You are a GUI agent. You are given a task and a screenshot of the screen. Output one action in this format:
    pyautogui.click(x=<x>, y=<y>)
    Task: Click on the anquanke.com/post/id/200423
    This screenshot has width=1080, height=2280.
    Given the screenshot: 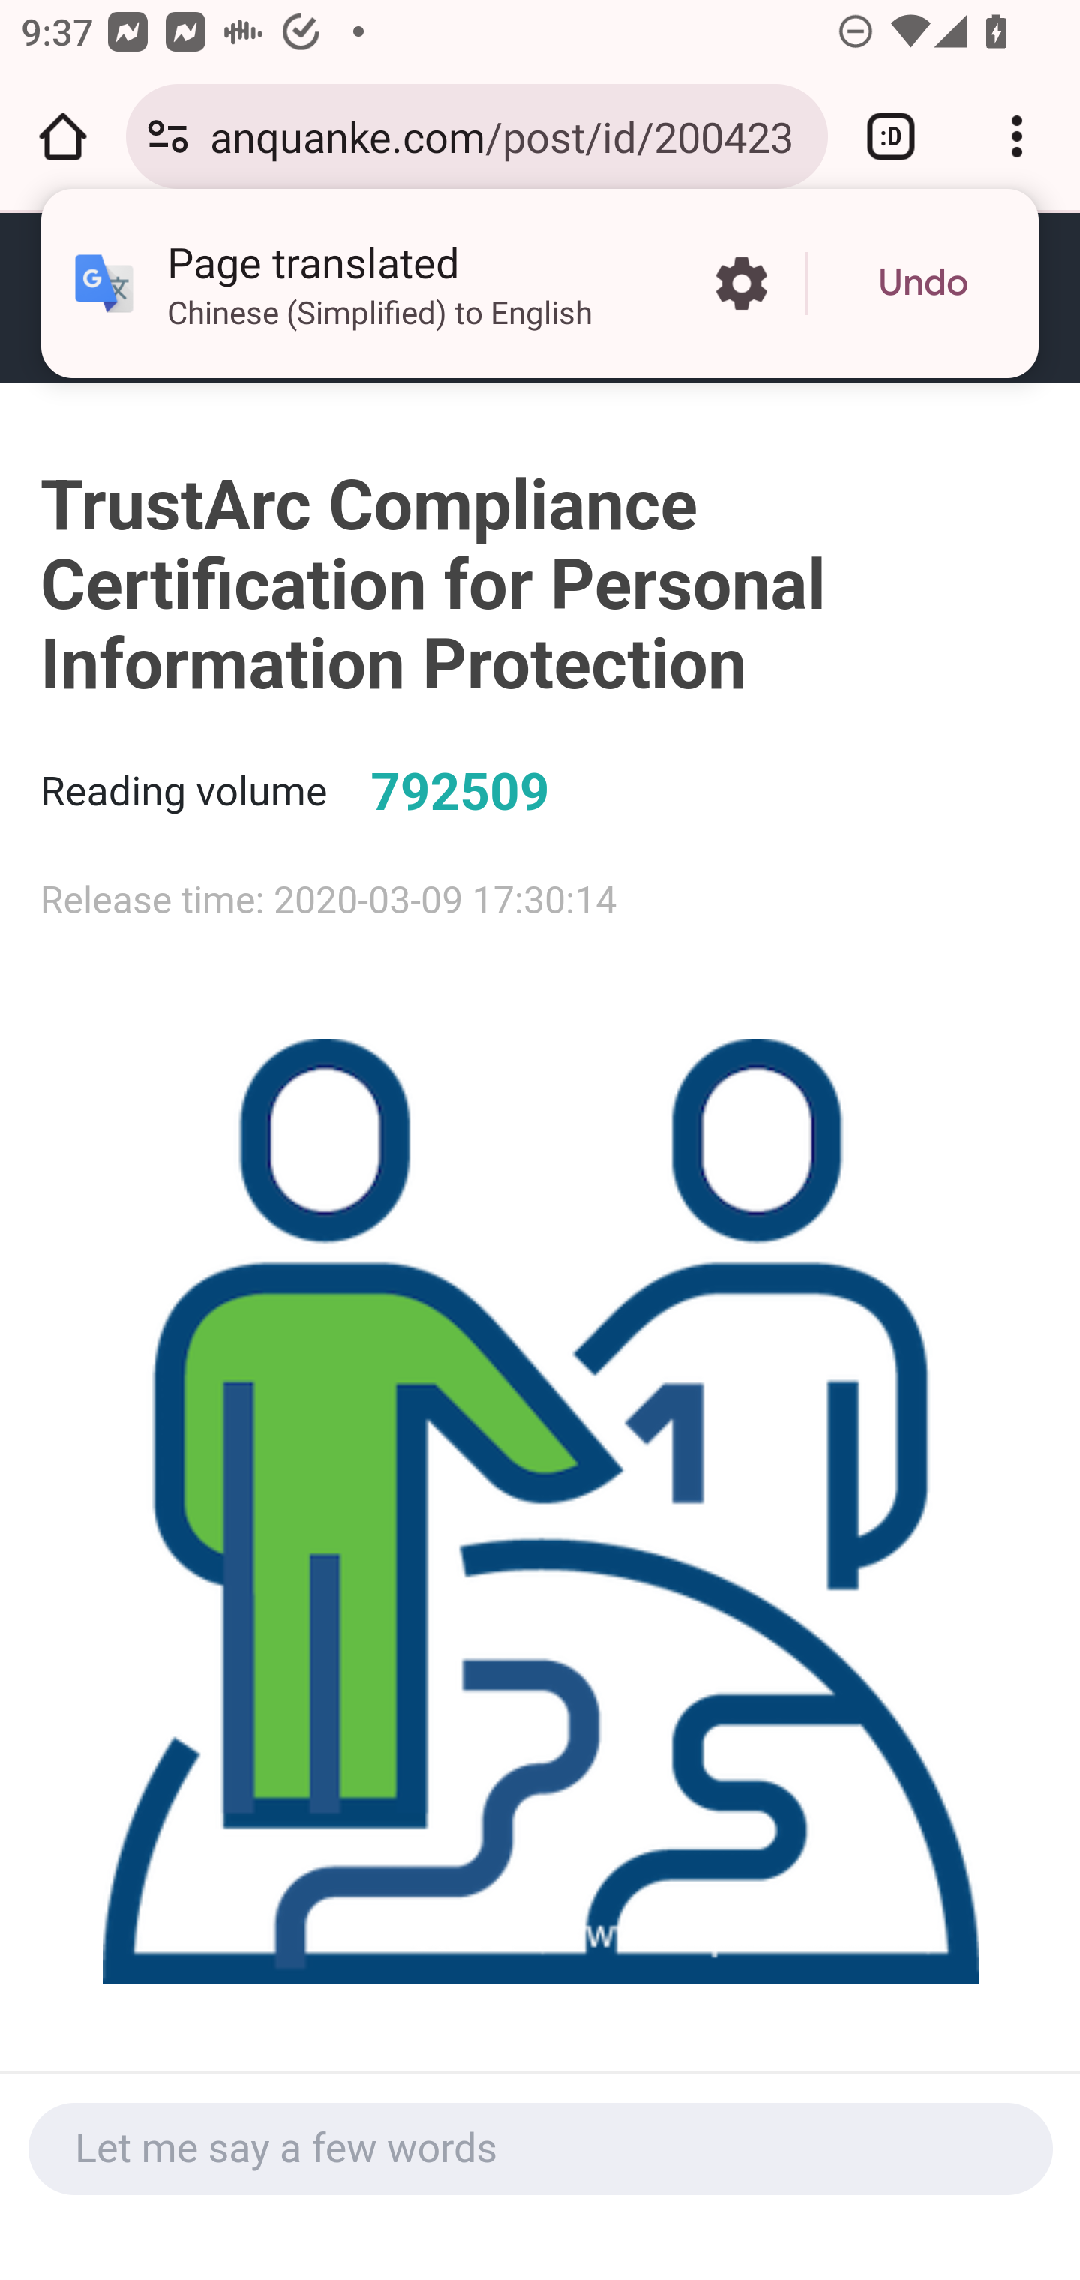 What is the action you would take?
    pyautogui.click(x=508, y=135)
    